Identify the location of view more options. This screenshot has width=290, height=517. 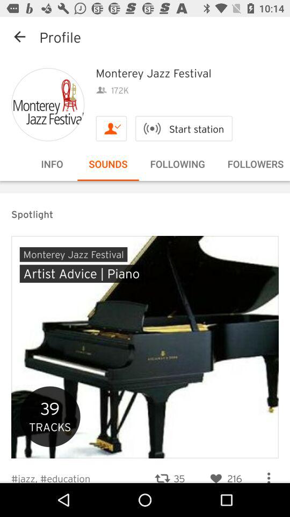
(269, 473).